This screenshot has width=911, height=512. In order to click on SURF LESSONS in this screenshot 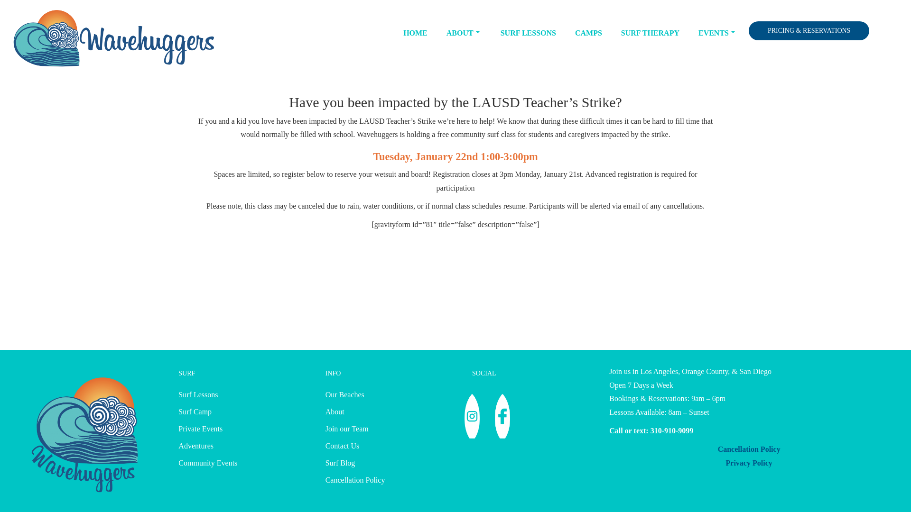, I will do `click(528, 33)`.